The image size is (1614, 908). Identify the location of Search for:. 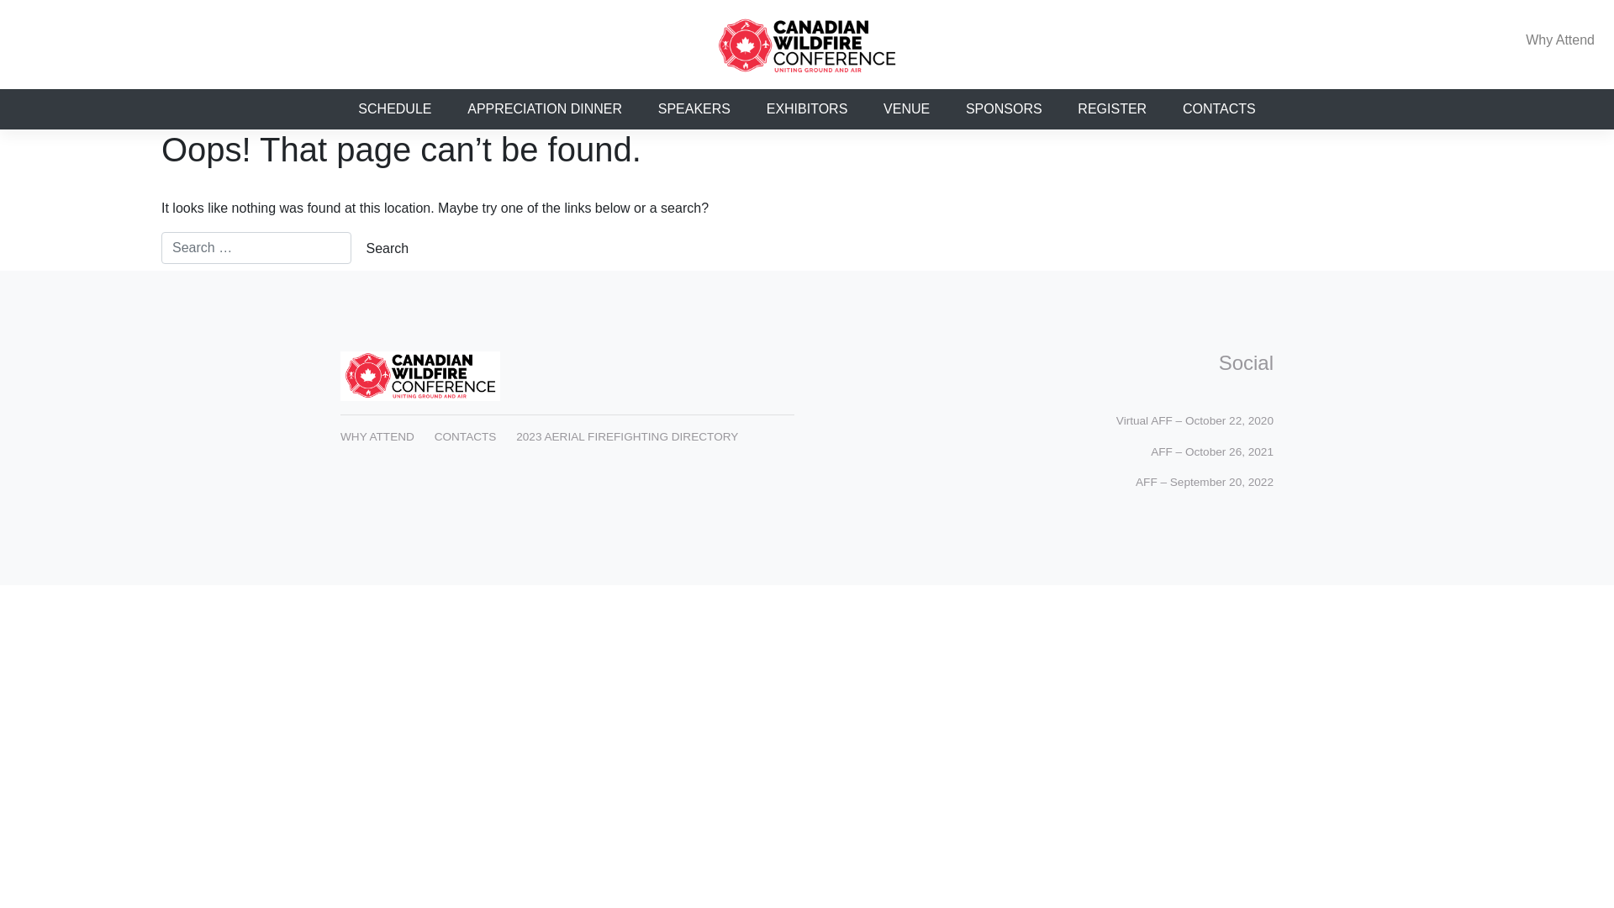
(256, 248).